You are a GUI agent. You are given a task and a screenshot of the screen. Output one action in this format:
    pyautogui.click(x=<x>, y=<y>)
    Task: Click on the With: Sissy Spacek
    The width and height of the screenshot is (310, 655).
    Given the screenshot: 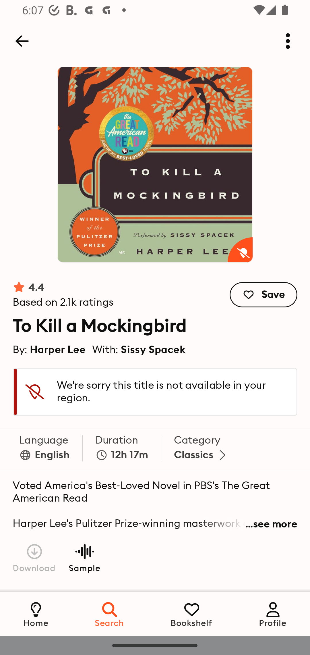 What is the action you would take?
    pyautogui.click(x=139, y=349)
    